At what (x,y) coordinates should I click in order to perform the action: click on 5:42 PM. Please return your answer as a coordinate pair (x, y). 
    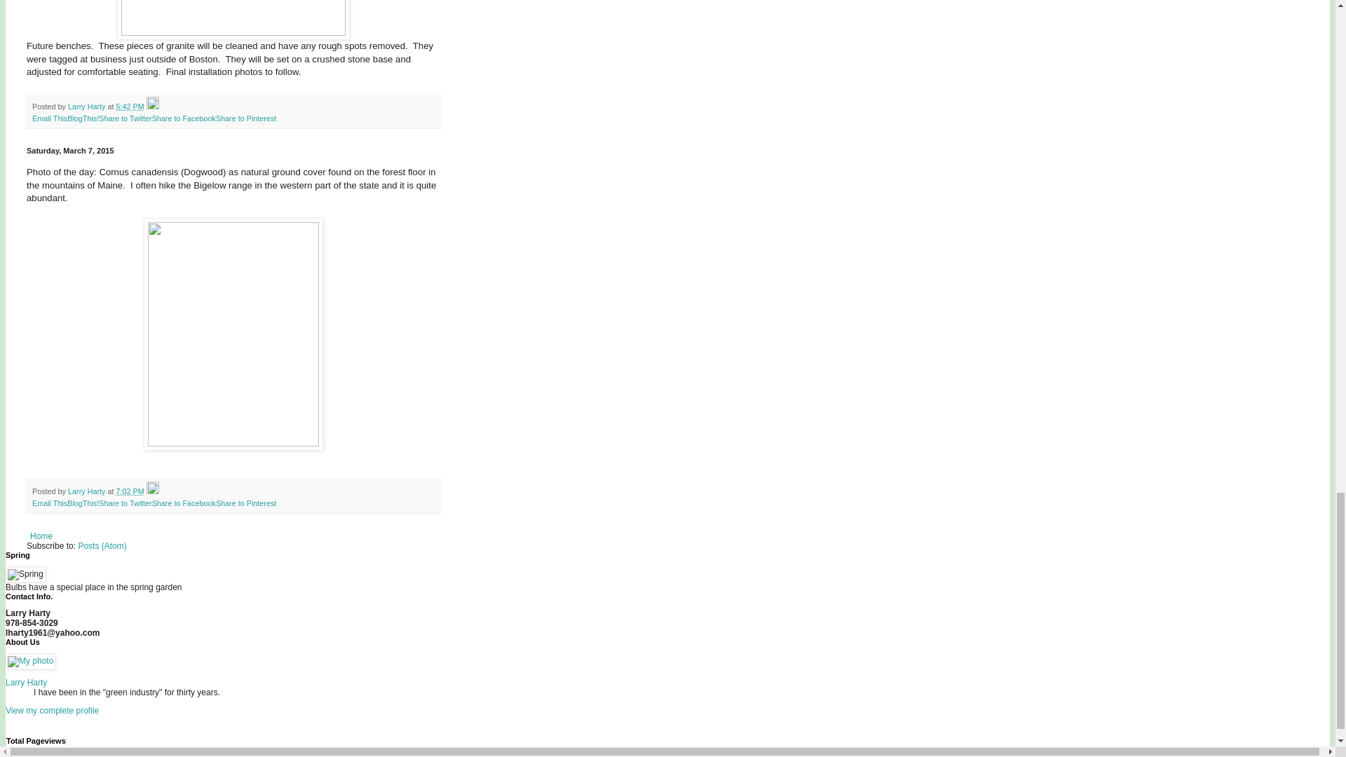
    Looking at the image, I should click on (130, 106).